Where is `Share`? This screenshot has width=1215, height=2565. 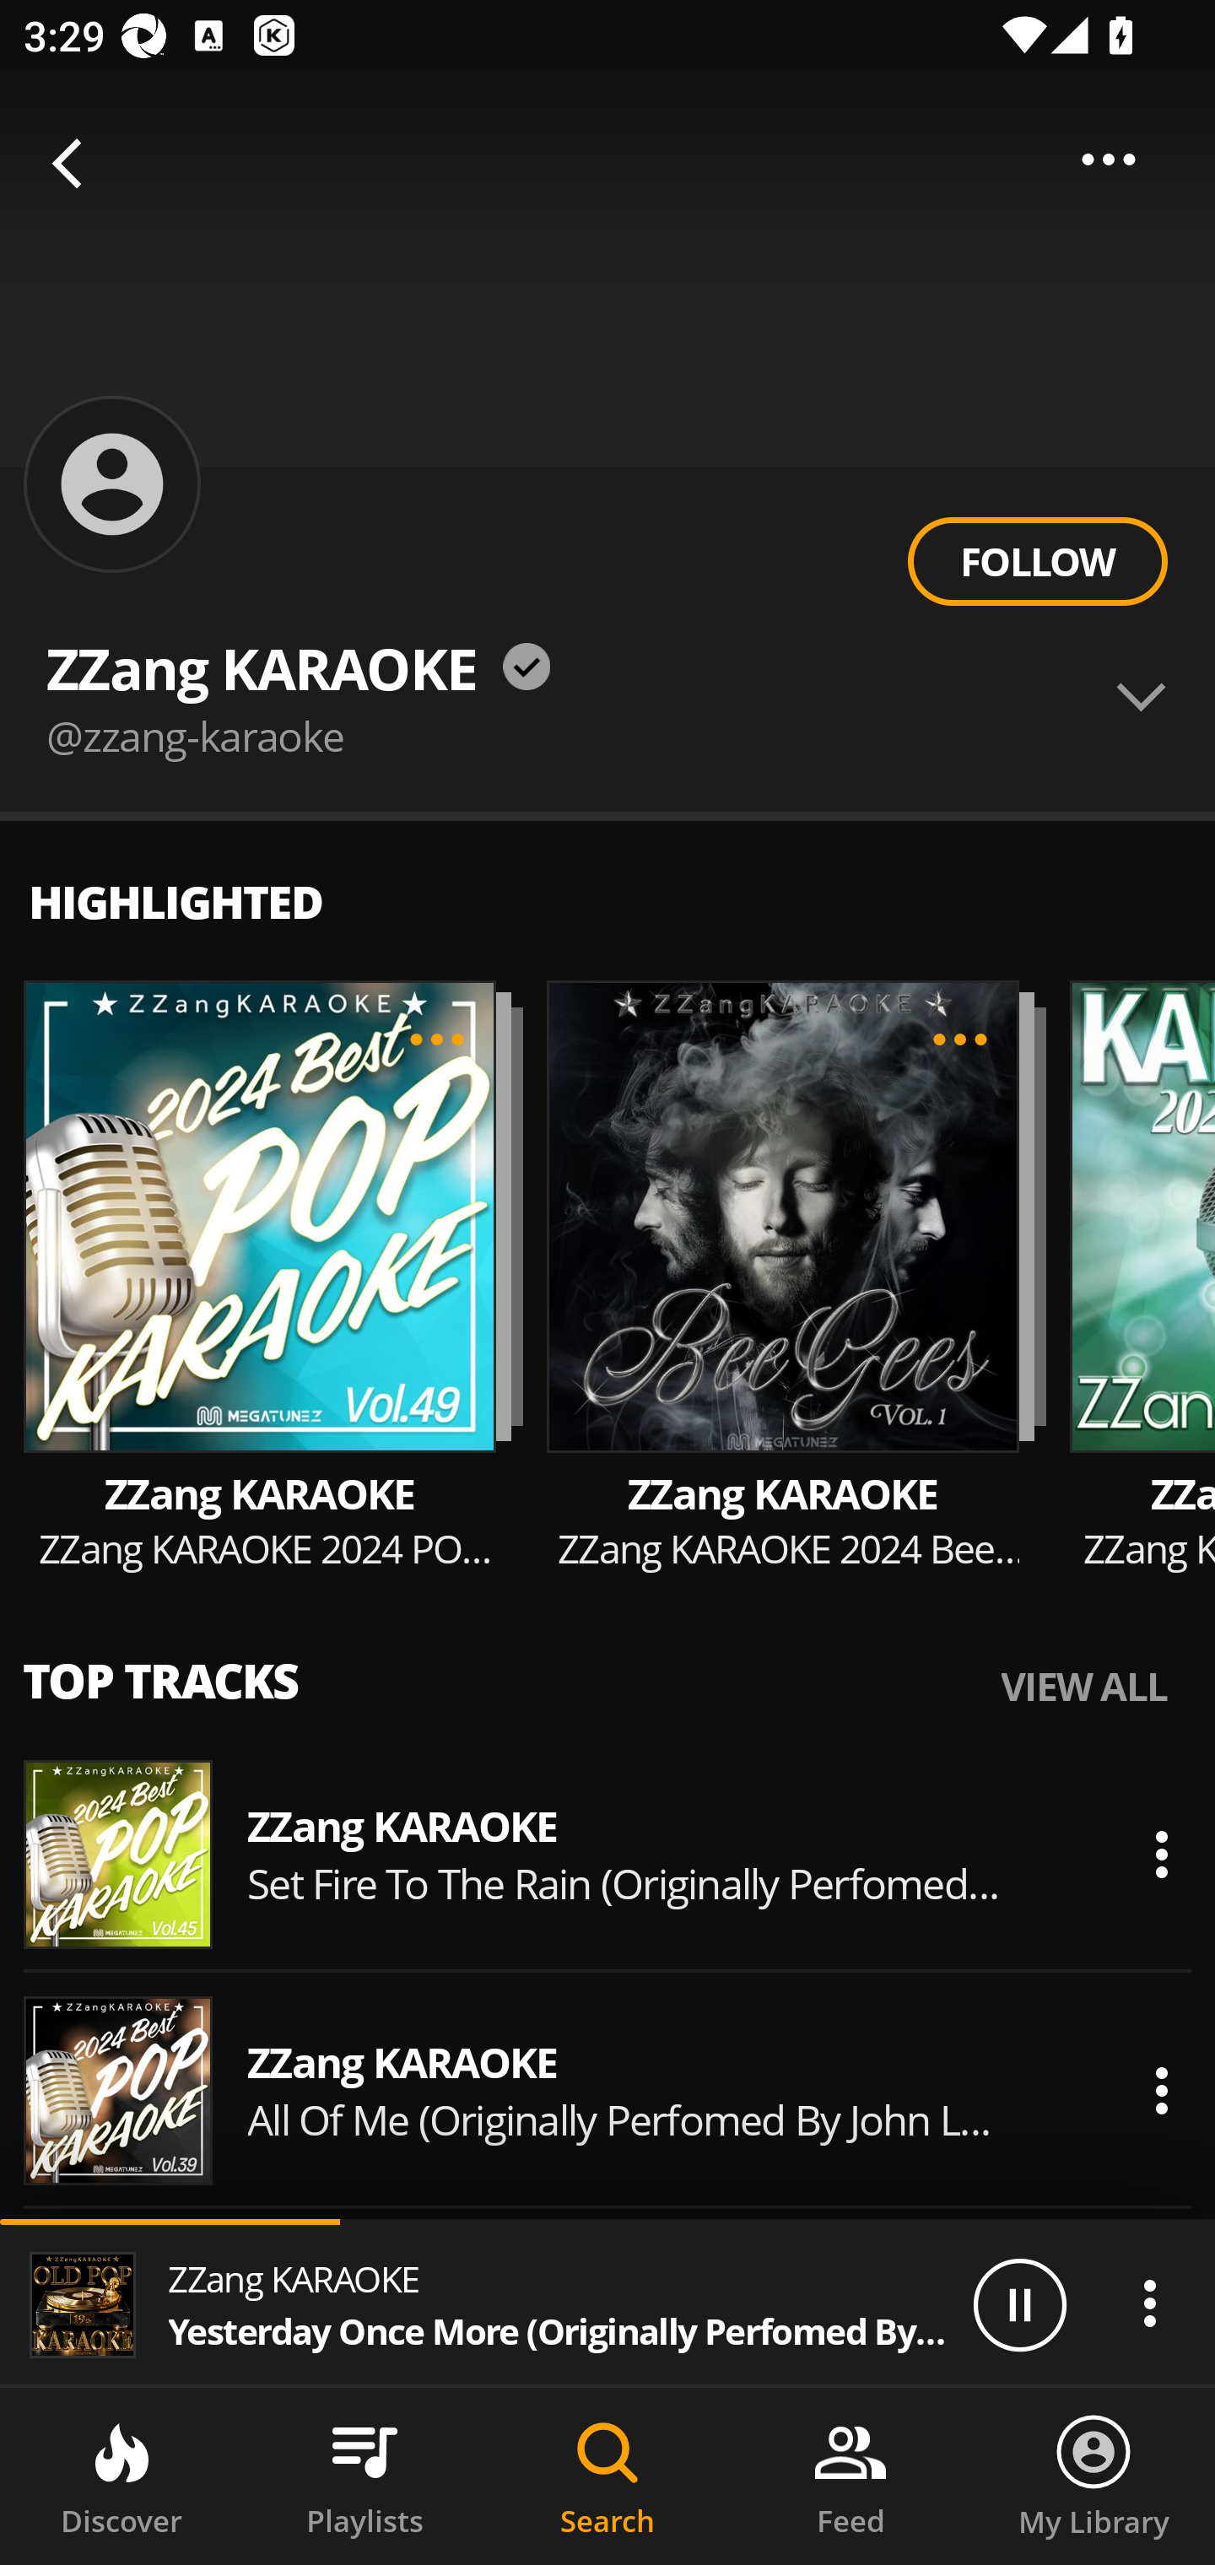 Share is located at coordinates (1109, 159).